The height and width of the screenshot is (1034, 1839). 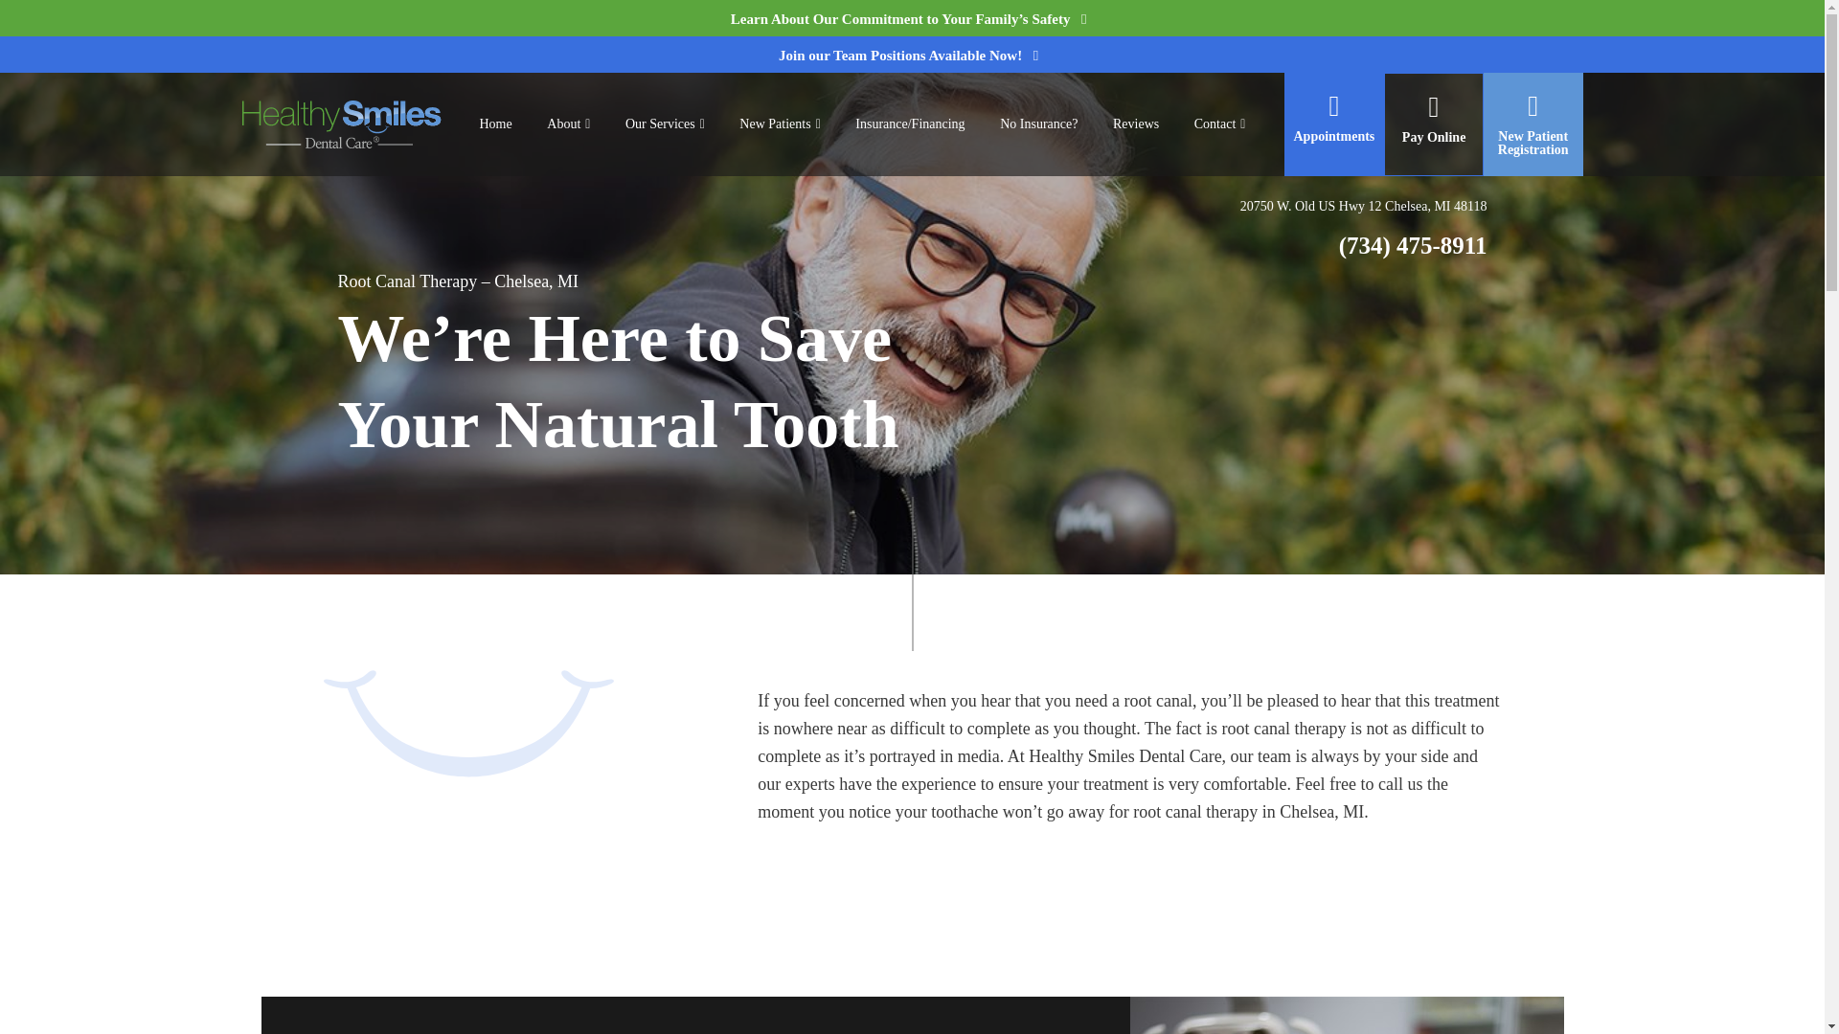 What do you see at coordinates (665, 124) in the screenshot?
I see `Dental Services` at bounding box center [665, 124].